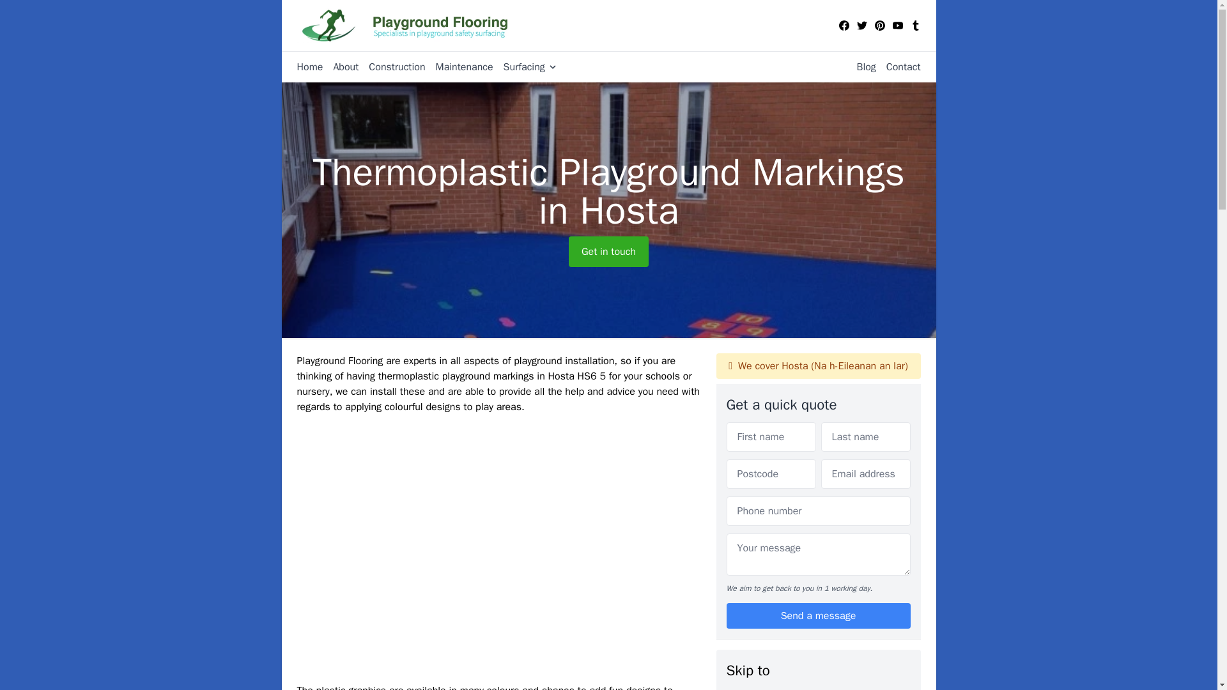 The height and width of the screenshot is (690, 1227). Describe the element at coordinates (899, 66) in the screenshot. I see `Contact` at that location.